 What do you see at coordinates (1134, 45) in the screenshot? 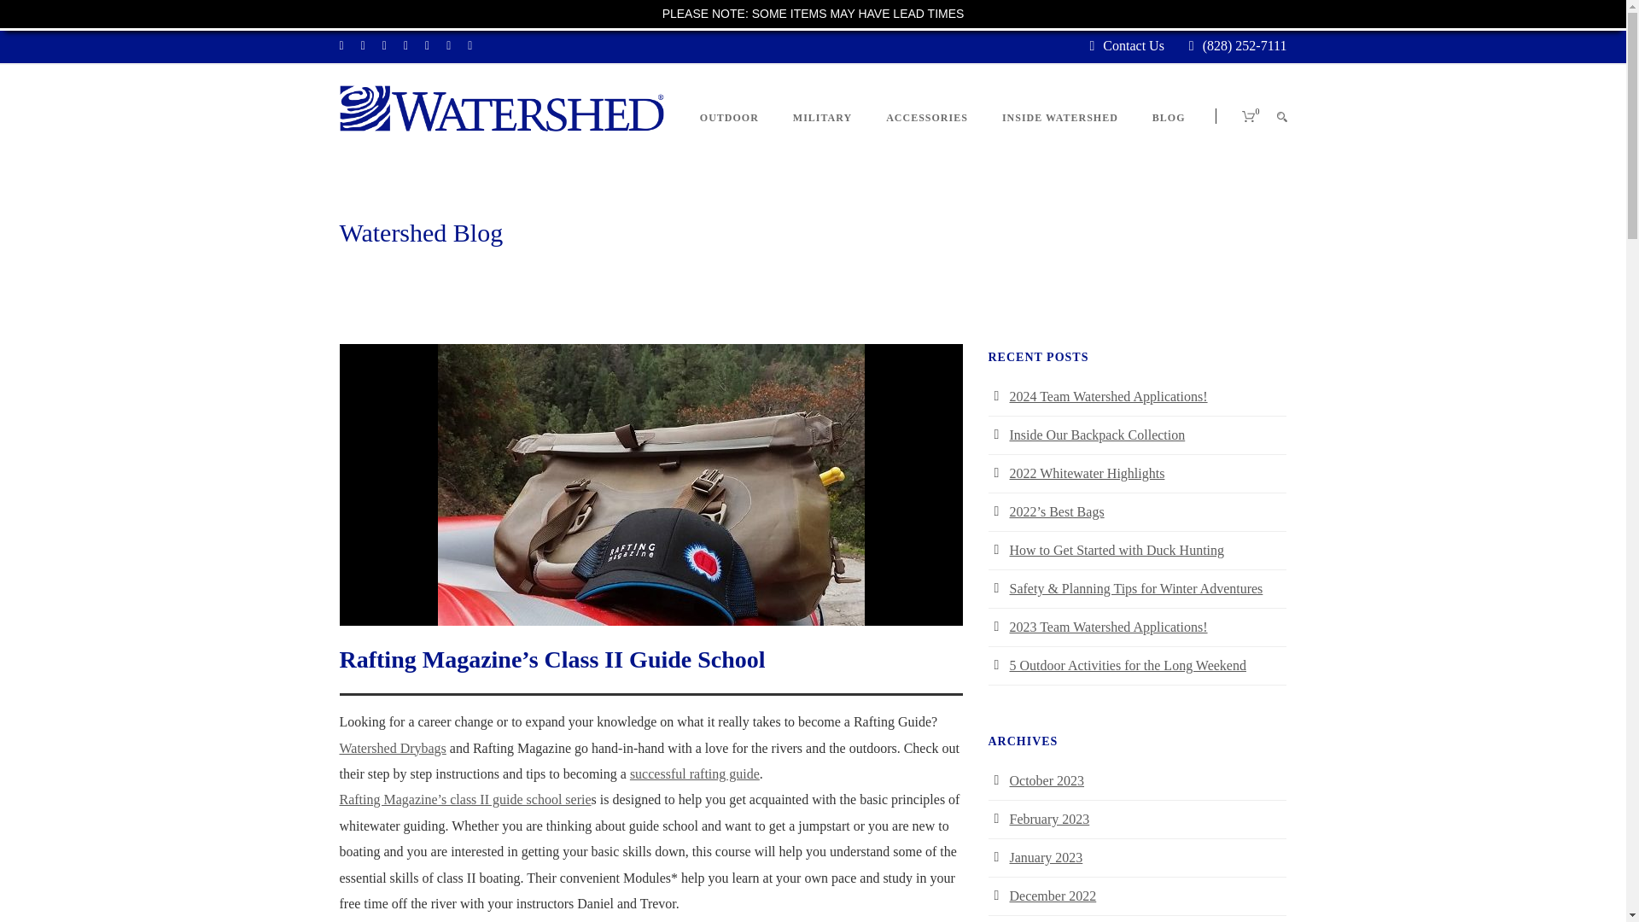
I see `Contact Us` at bounding box center [1134, 45].